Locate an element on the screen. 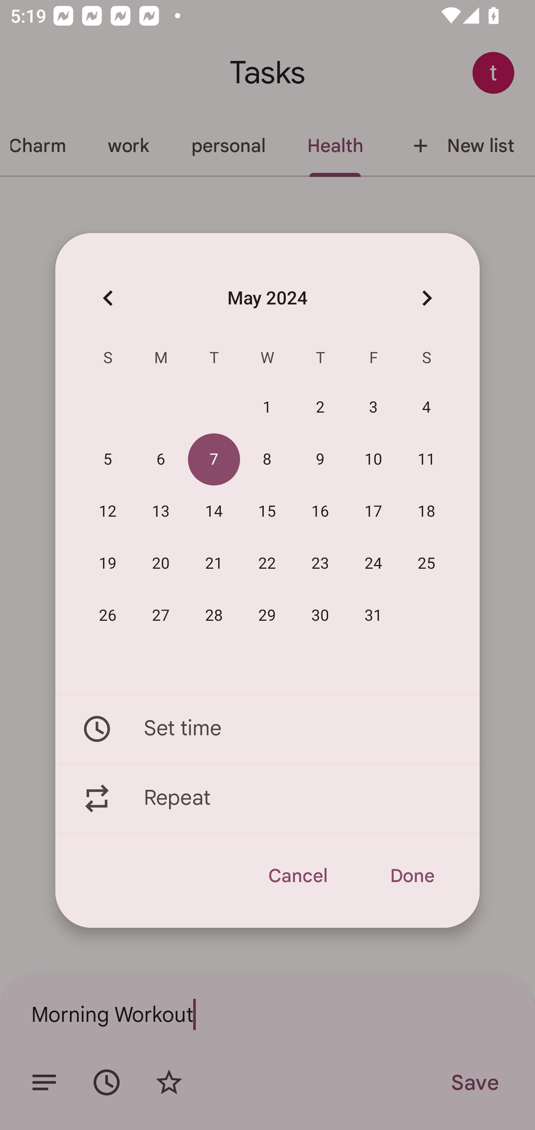 This screenshot has height=1130, width=535. 1 01 May 2024 is located at coordinates (267, 408).